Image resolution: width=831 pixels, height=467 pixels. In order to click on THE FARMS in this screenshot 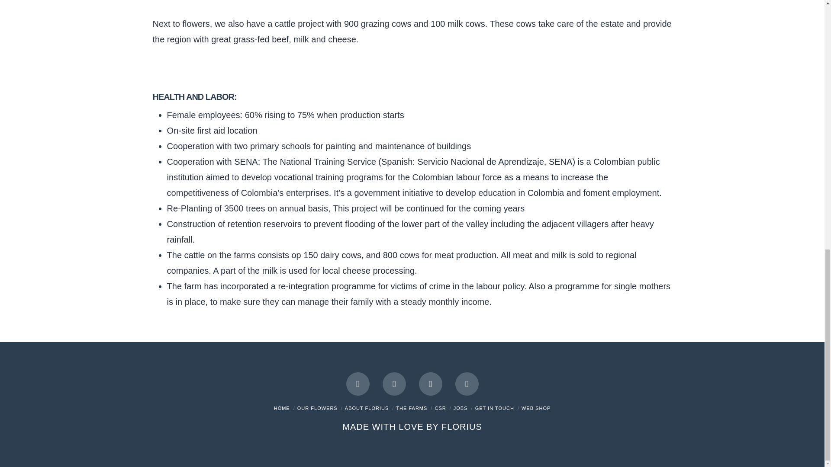, I will do `click(411, 408)`.